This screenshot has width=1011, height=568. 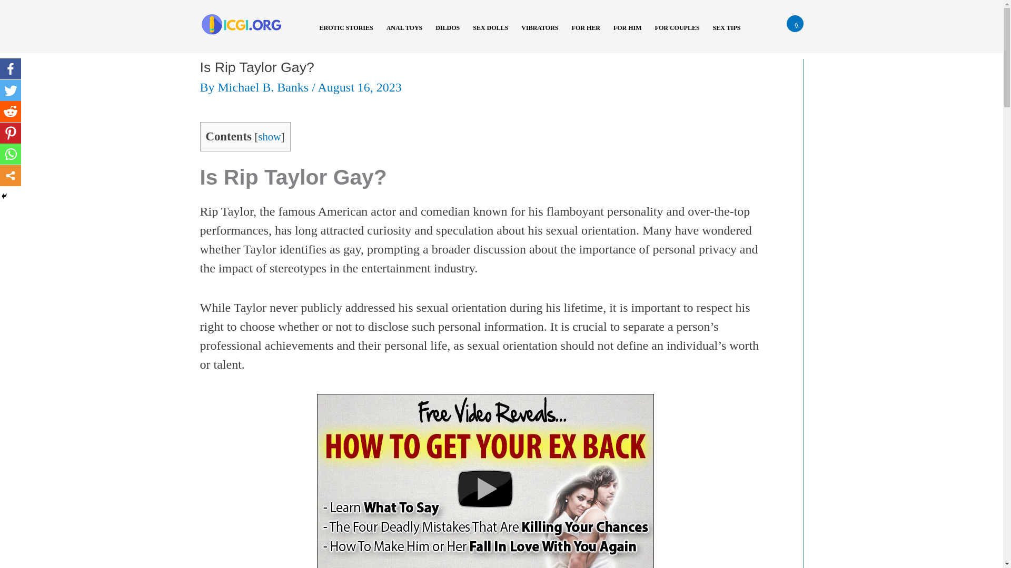 I want to click on Pinterest, so click(x=11, y=133).